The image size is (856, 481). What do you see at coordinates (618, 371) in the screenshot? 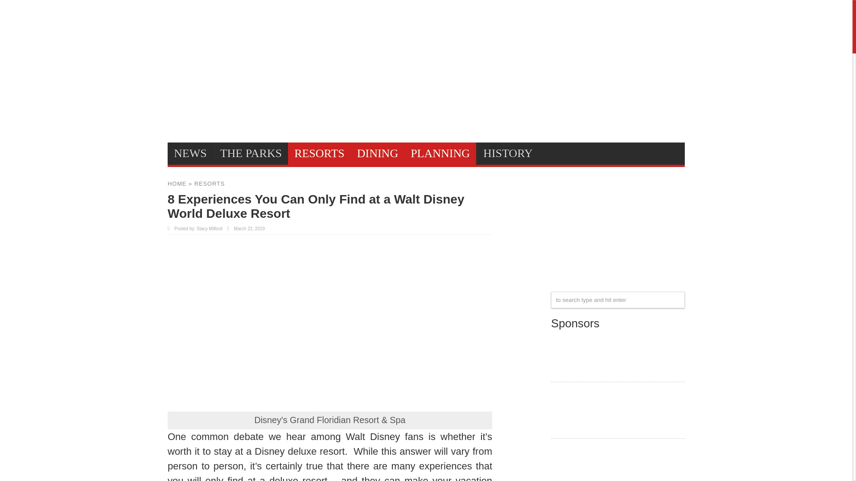
I see `WDW Magazine` at bounding box center [618, 371].